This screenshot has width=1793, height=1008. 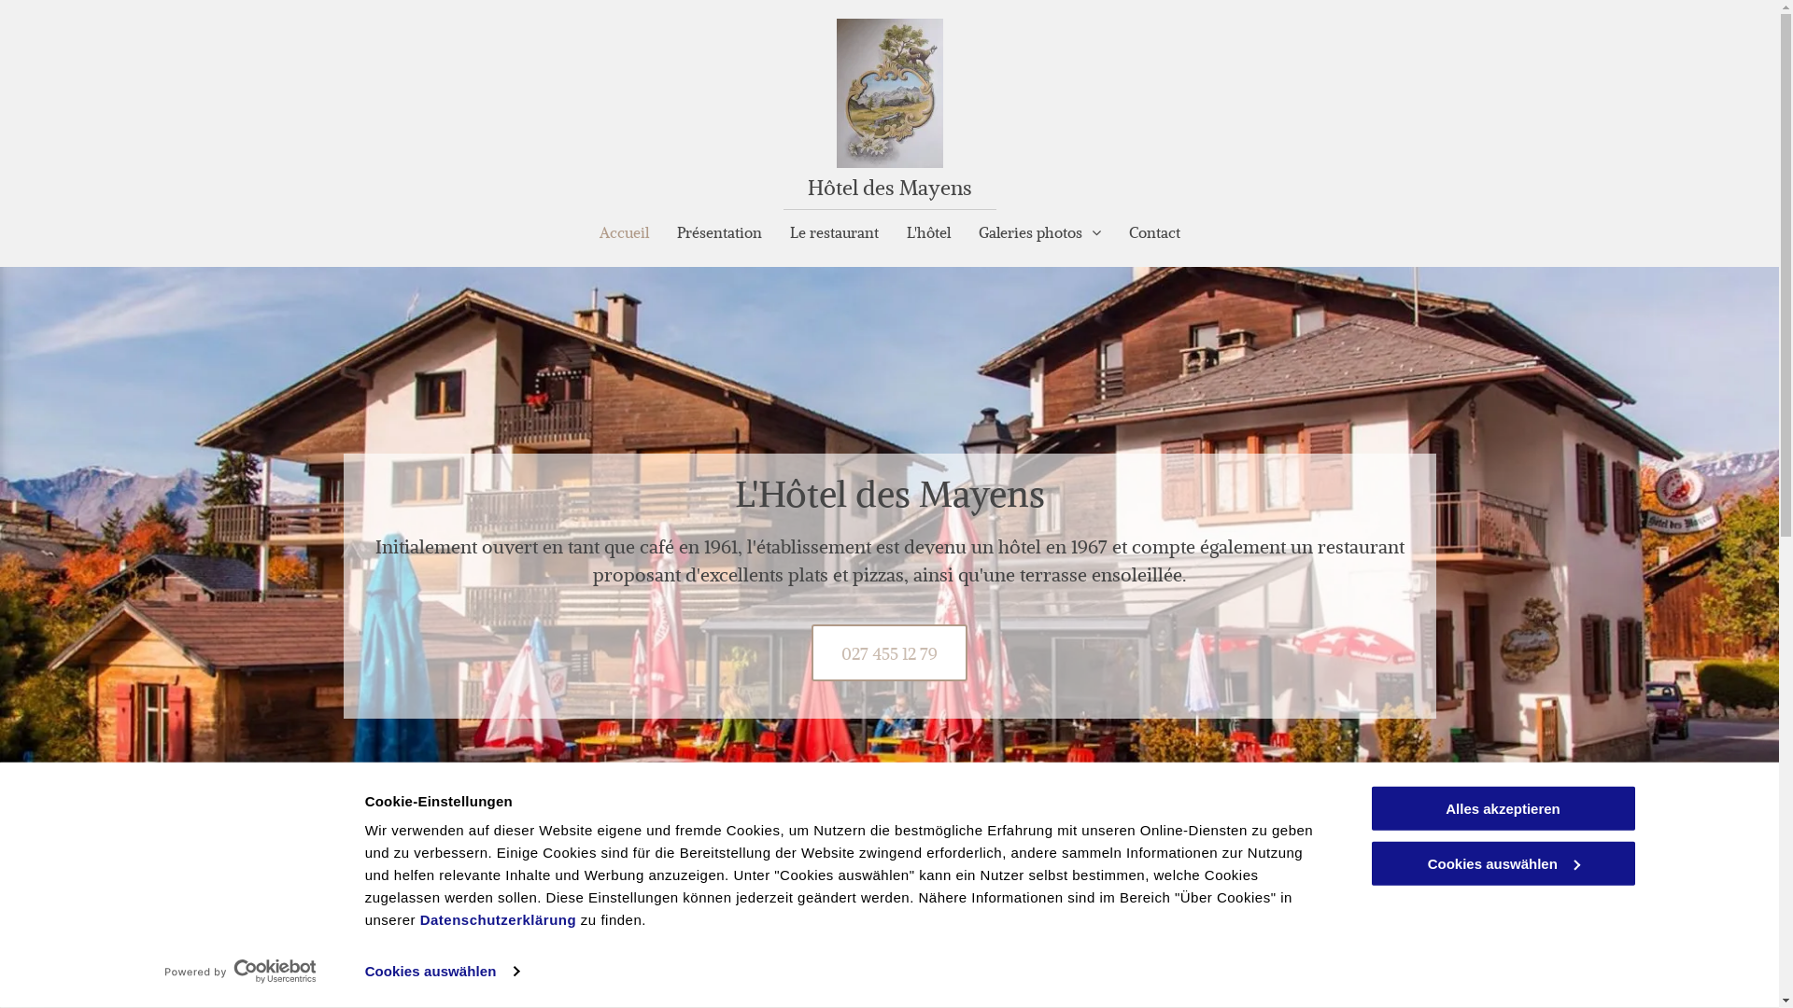 I want to click on 027 455 12 79, so click(x=889, y=653).